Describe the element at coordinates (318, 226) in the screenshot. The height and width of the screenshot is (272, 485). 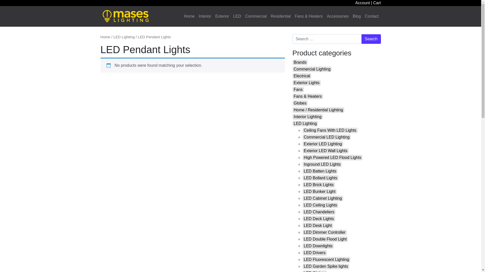
I see `LED Desk Light` at that location.